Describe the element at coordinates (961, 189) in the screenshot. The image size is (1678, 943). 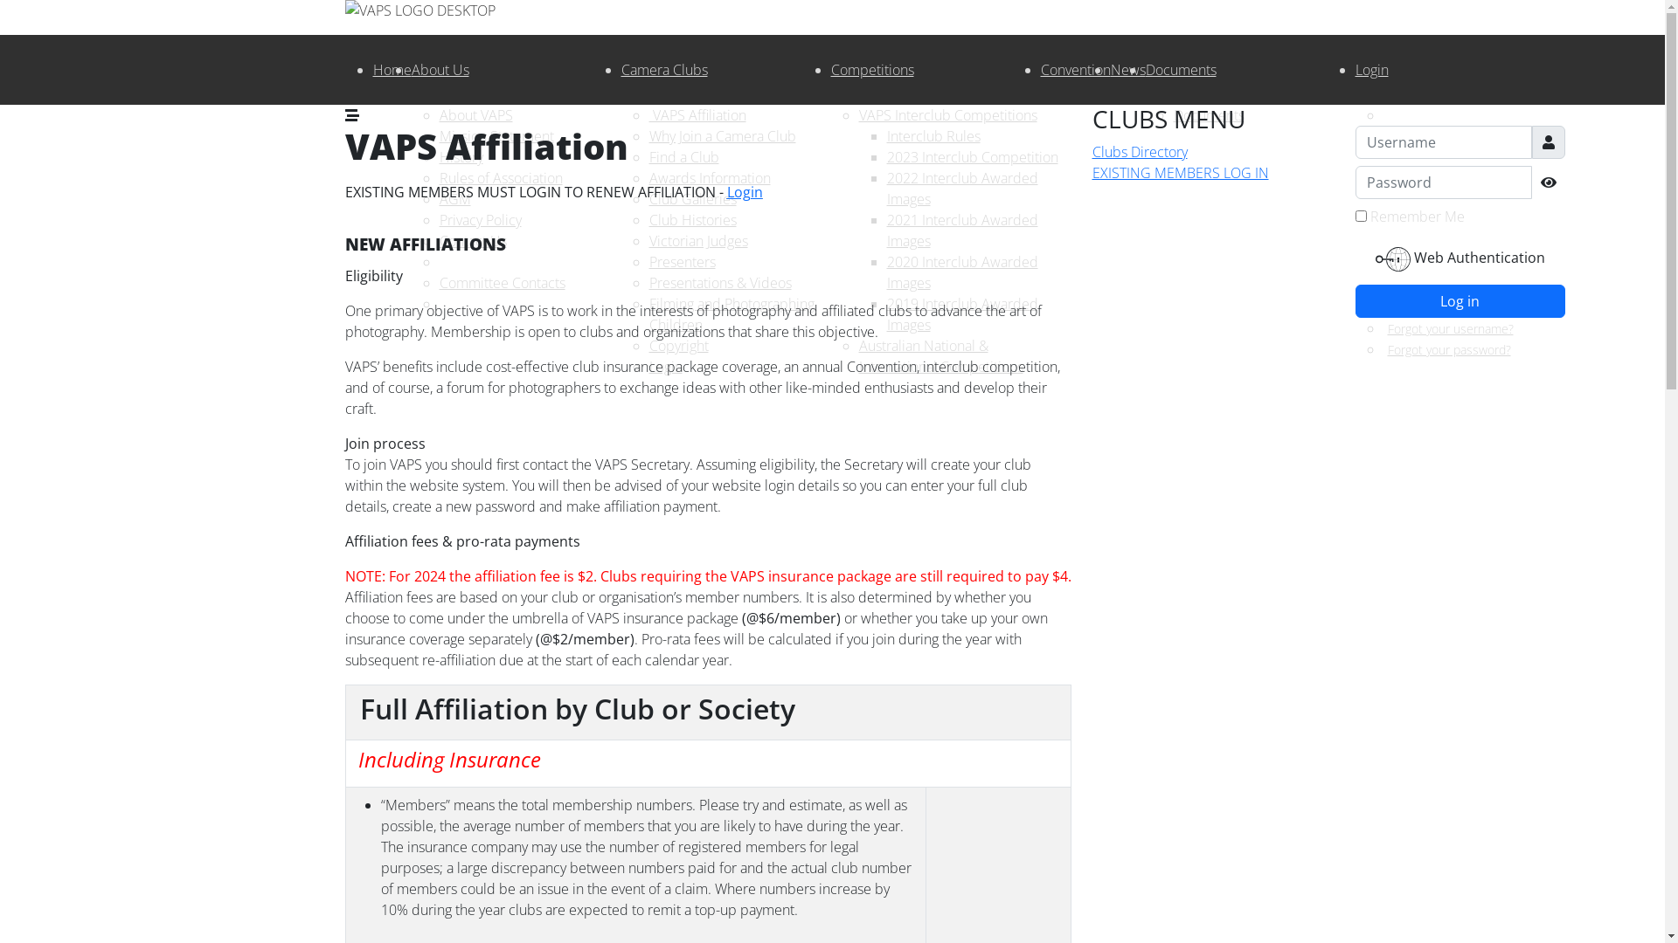
I see `2022 Interclub Awarded Images` at that location.